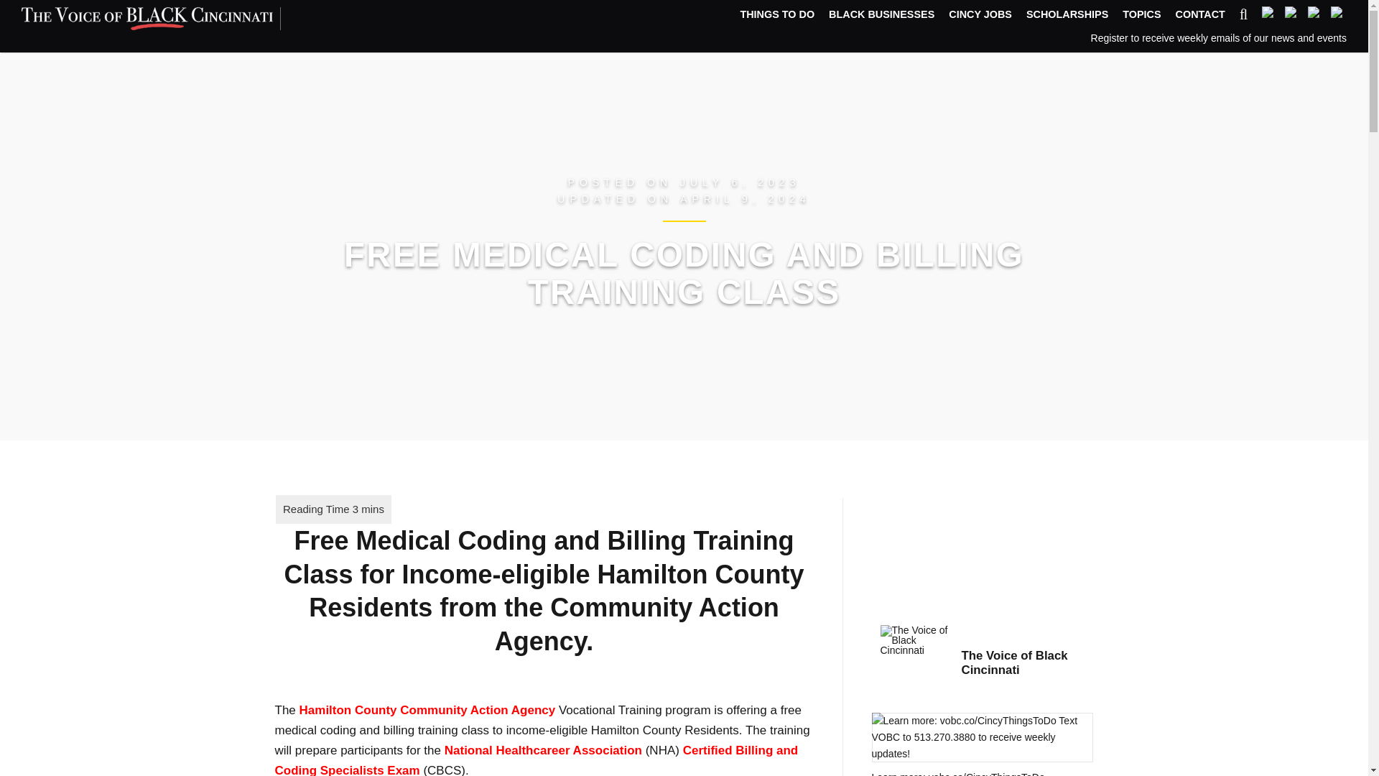 The image size is (1379, 776). What do you see at coordinates (881, 15) in the screenshot?
I see `BLACK BUSINESSES` at bounding box center [881, 15].